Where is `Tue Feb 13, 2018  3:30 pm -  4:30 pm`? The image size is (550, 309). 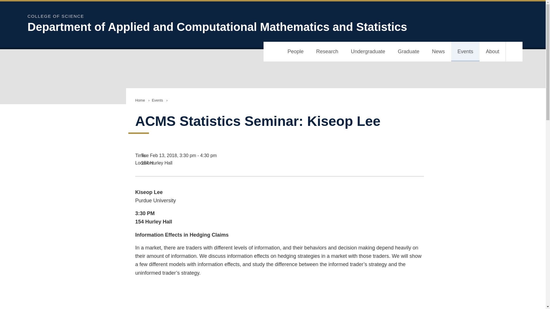 Tue Feb 13, 2018  3:30 pm -  4:30 pm is located at coordinates (280, 156).